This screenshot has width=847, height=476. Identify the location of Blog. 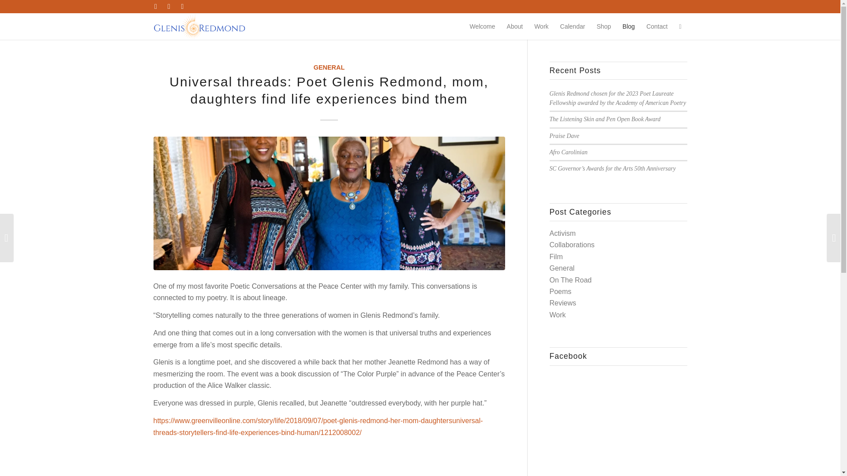
(628, 26).